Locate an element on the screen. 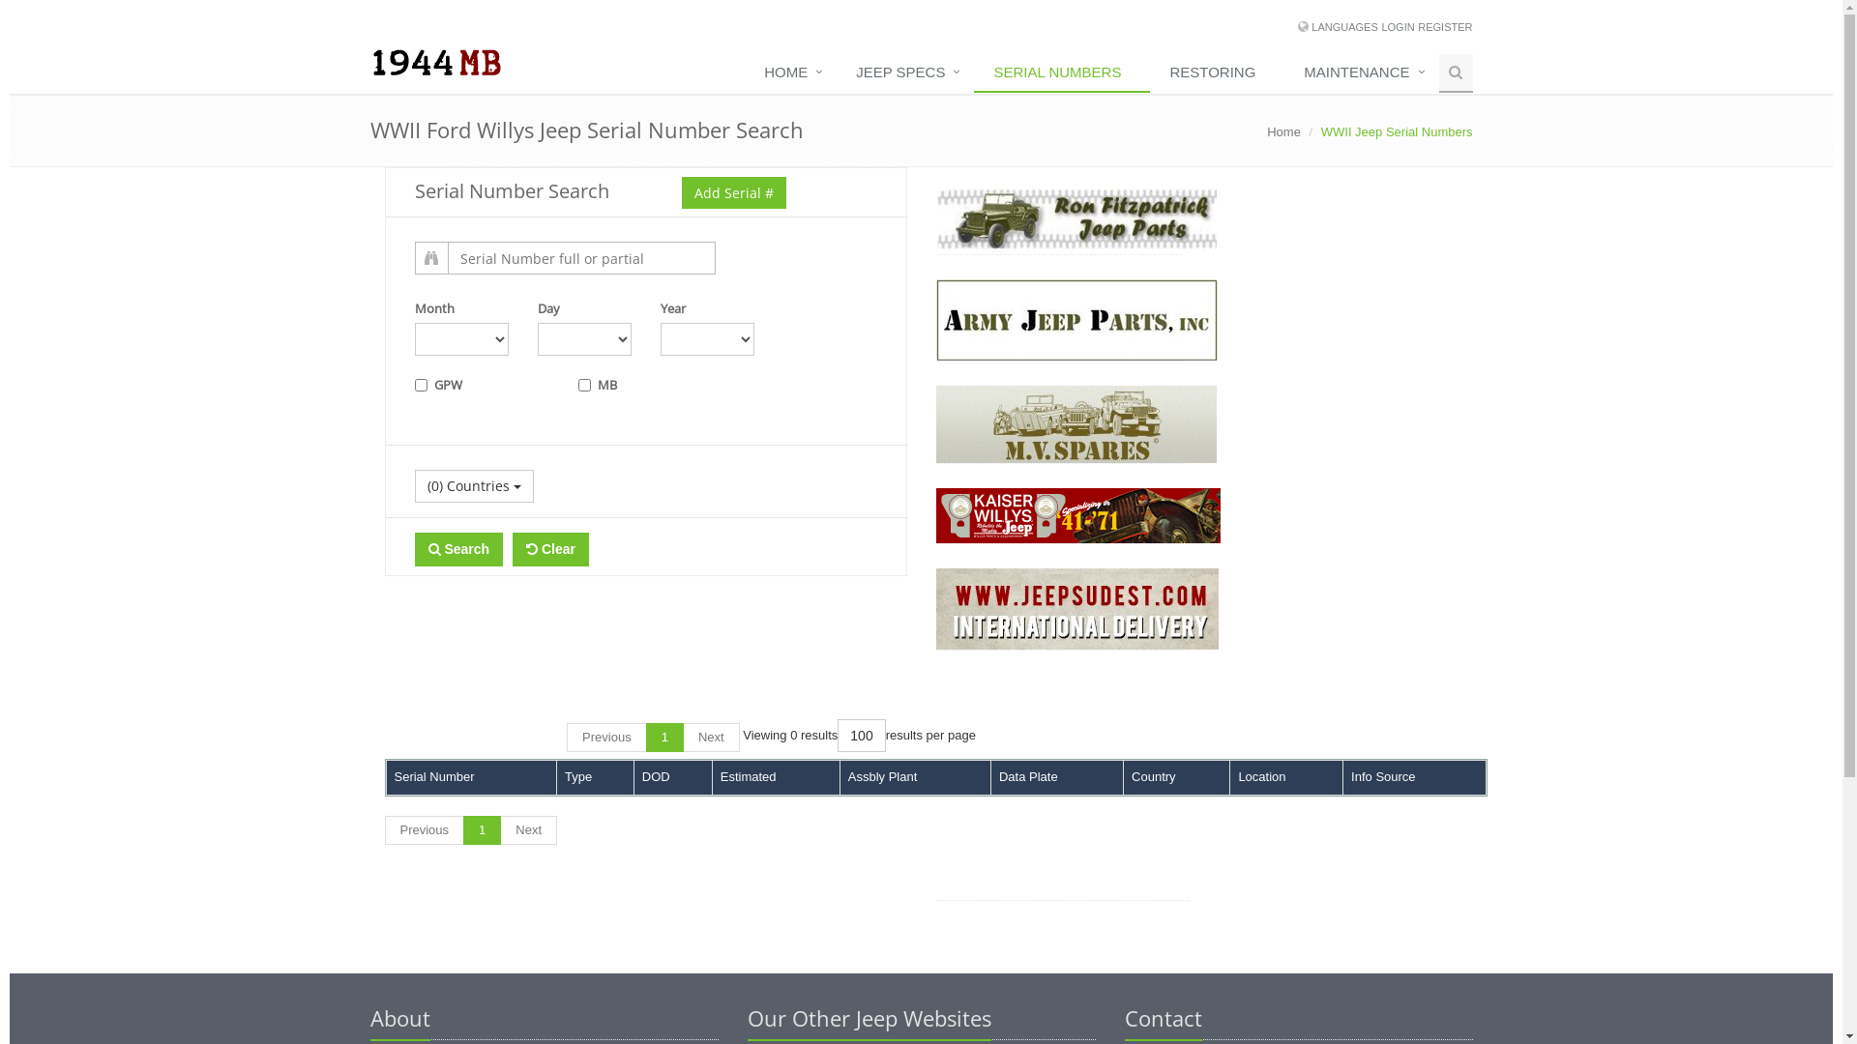 The height and width of the screenshot is (1044, 1857). Submit is located at coordinates (433, 549).